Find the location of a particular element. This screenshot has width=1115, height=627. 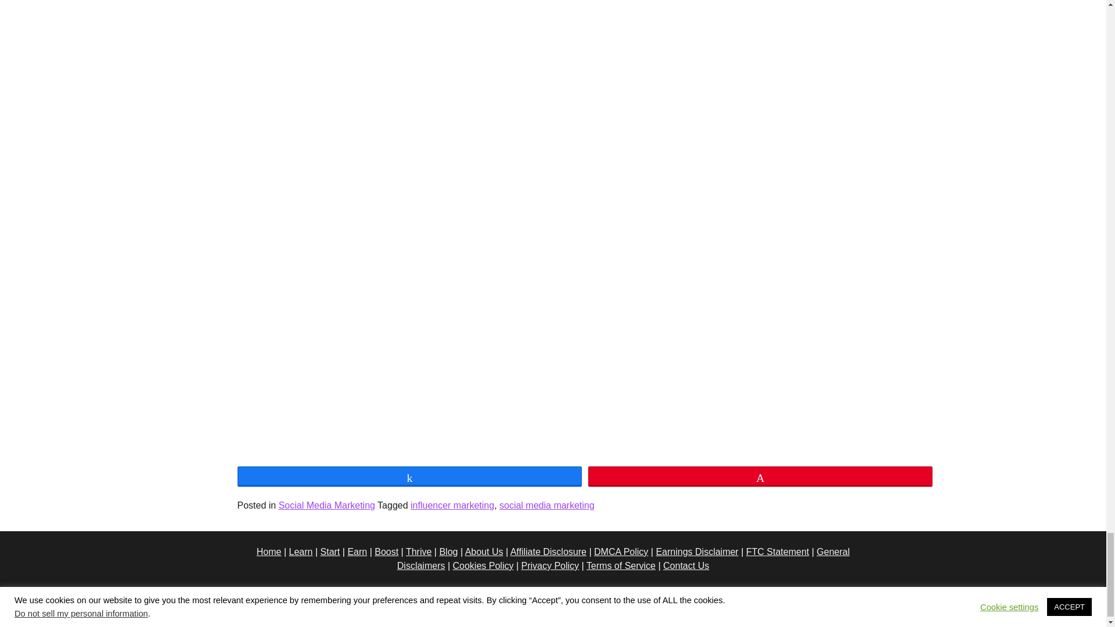

influencer marketing is located at coordinates (452, 505).